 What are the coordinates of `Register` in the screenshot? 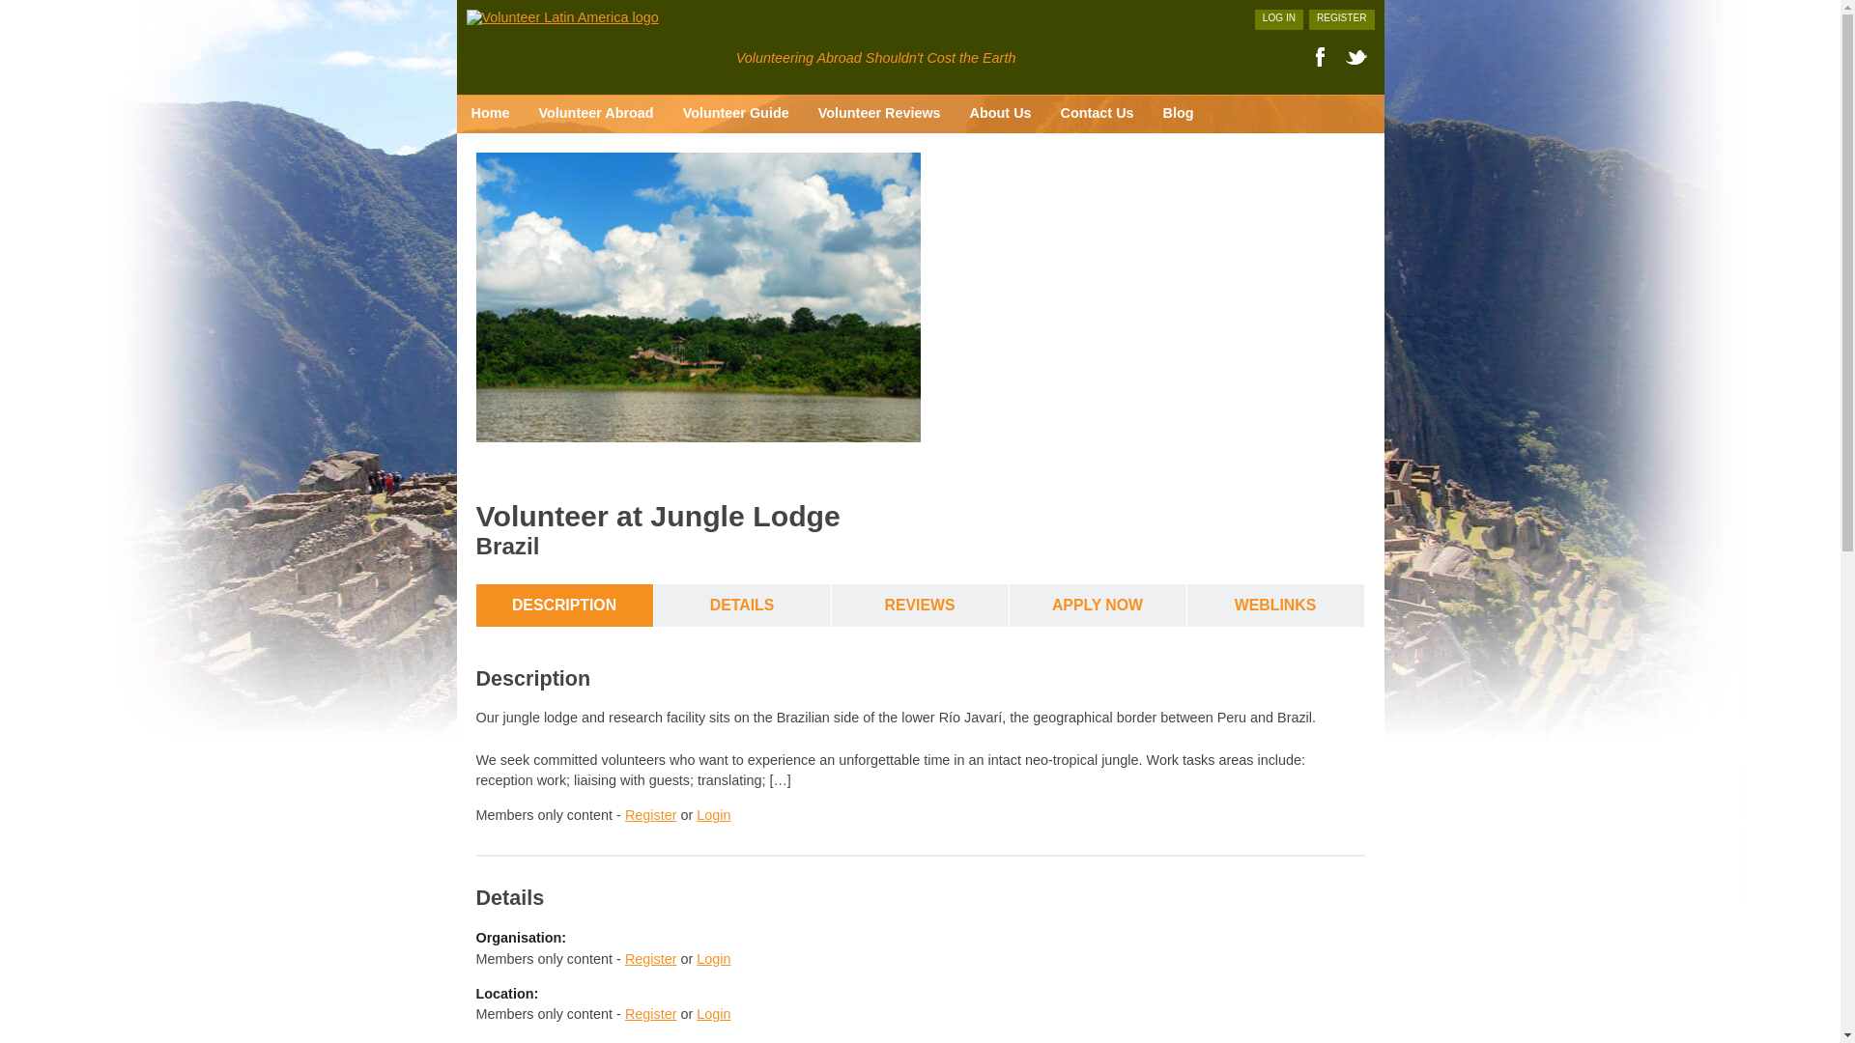 It's located at (651, 958).